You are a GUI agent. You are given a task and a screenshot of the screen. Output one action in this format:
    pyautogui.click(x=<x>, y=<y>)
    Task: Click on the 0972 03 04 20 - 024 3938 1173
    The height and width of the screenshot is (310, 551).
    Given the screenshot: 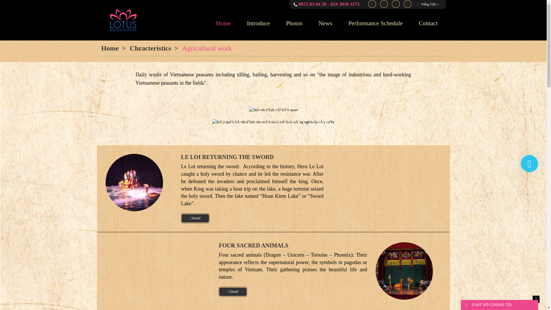 What is the action you would take?
    pyautogui.click(x=329, y=4)
    